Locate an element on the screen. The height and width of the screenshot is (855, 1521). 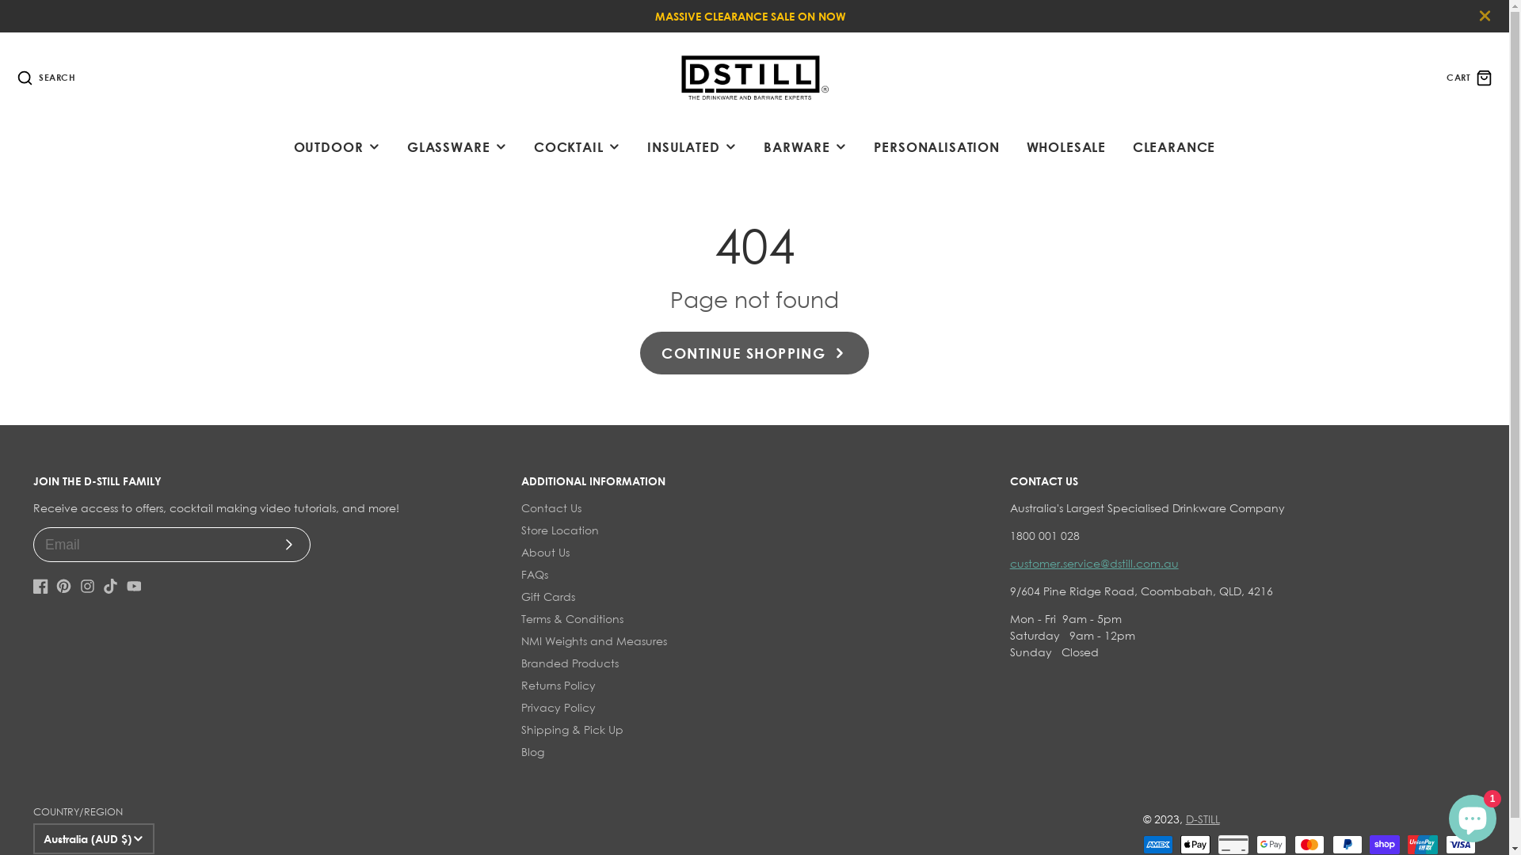
About Us is located at coordinates (545, 553).